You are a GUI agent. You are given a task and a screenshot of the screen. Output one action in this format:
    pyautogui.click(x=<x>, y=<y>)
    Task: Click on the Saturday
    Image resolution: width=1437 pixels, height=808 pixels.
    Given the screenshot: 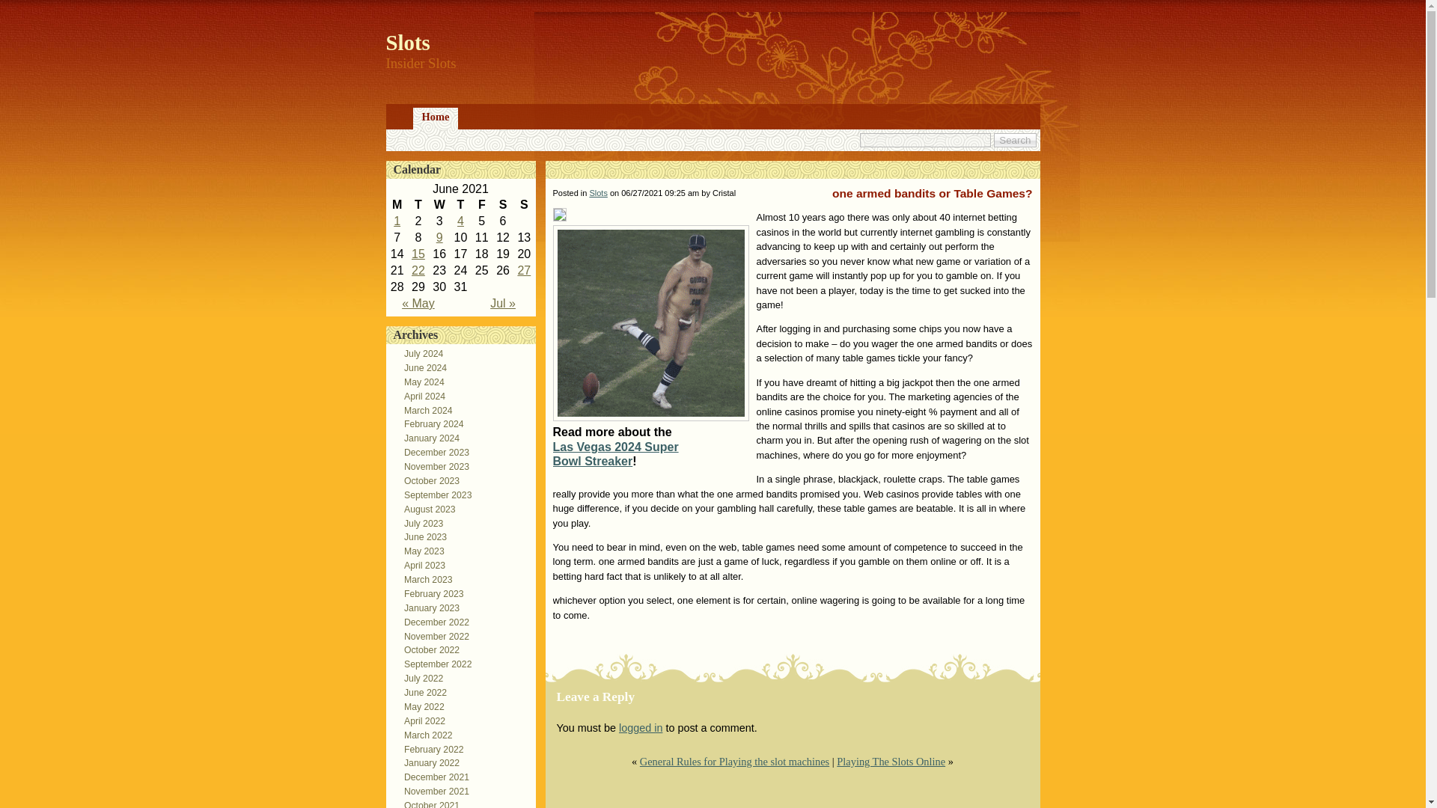 What is the action you would take?
    pyautogui.click(x=503, y=205)
    